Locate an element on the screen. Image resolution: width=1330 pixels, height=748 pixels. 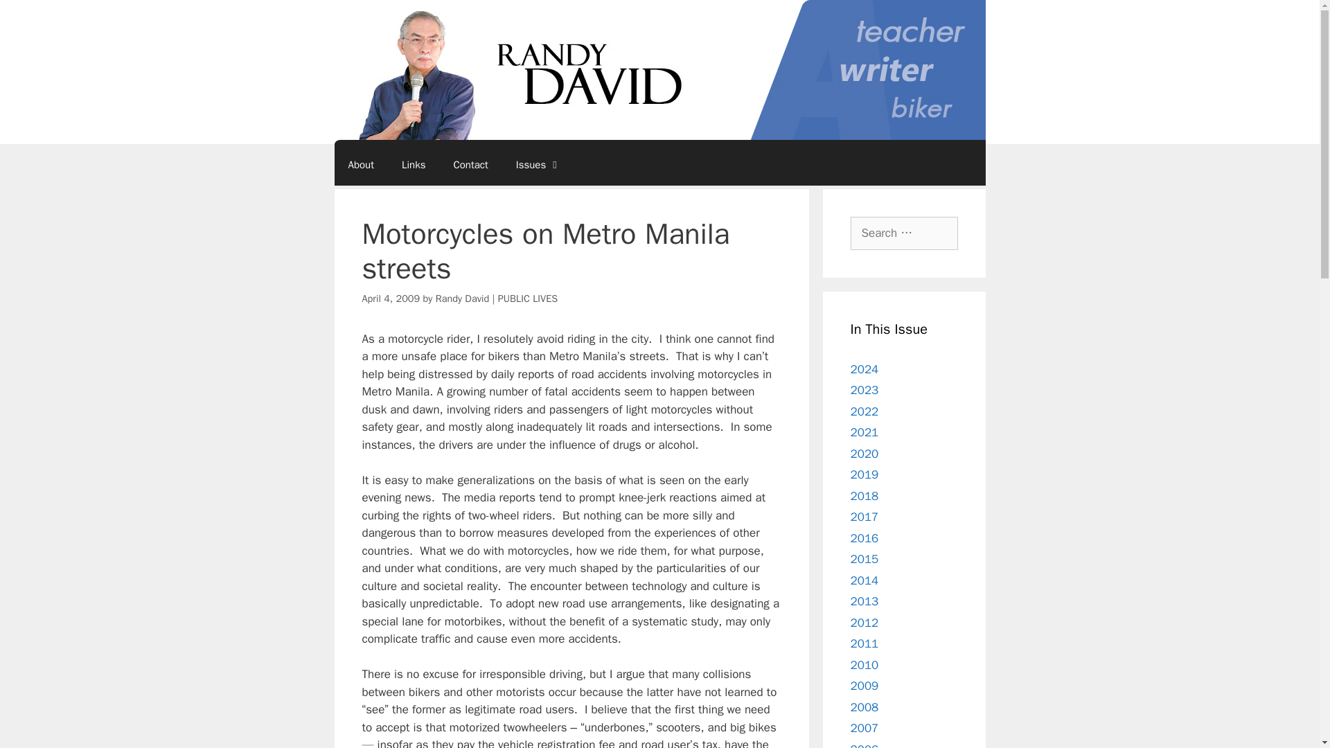
Issues is located at coordinates (538, 165).